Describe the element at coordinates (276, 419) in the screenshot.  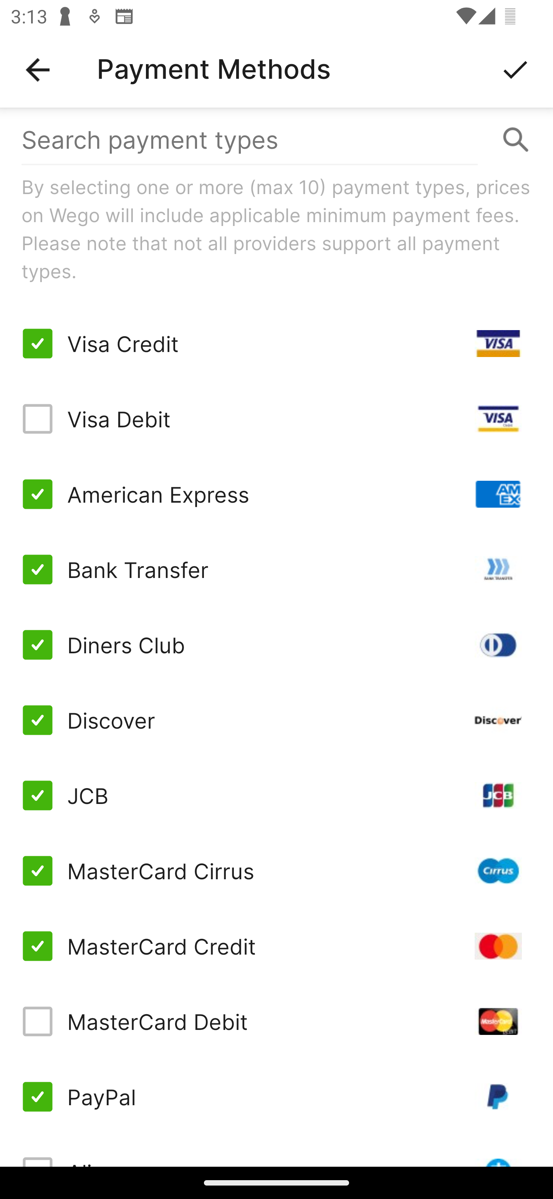
I see `Visa Debit` at that location.